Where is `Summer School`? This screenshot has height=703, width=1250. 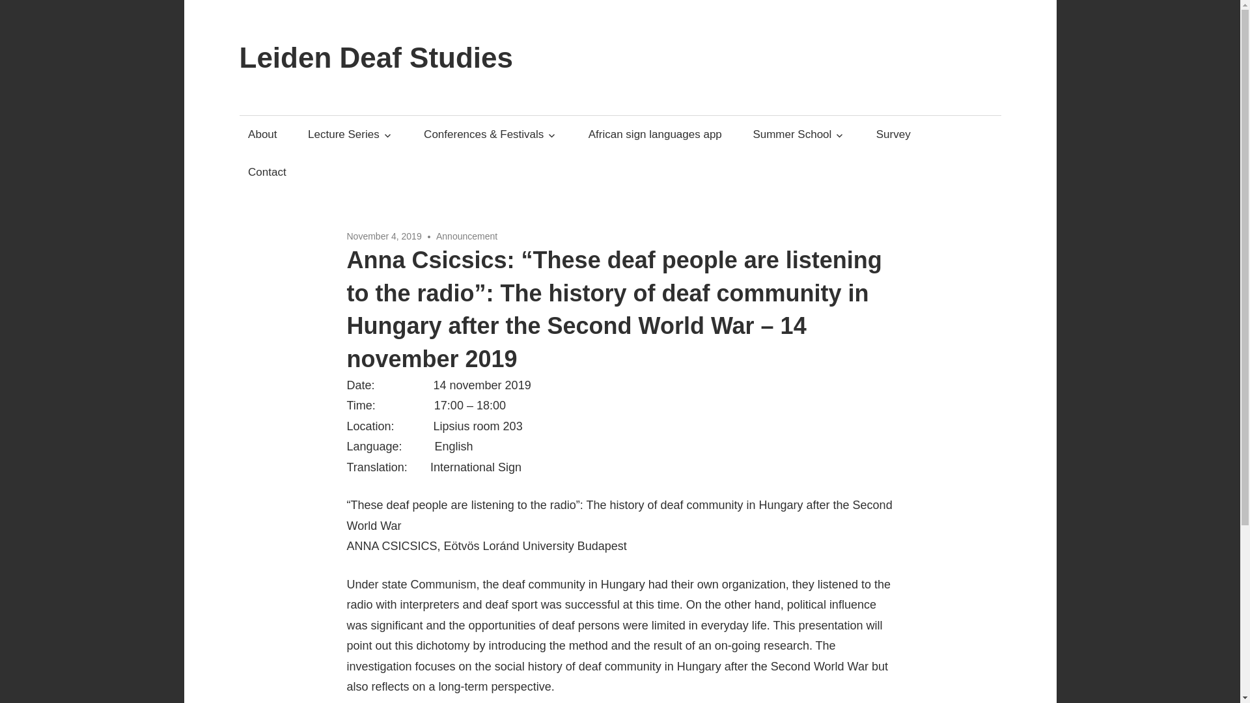
Summer School is located at coordinates (798, 134).